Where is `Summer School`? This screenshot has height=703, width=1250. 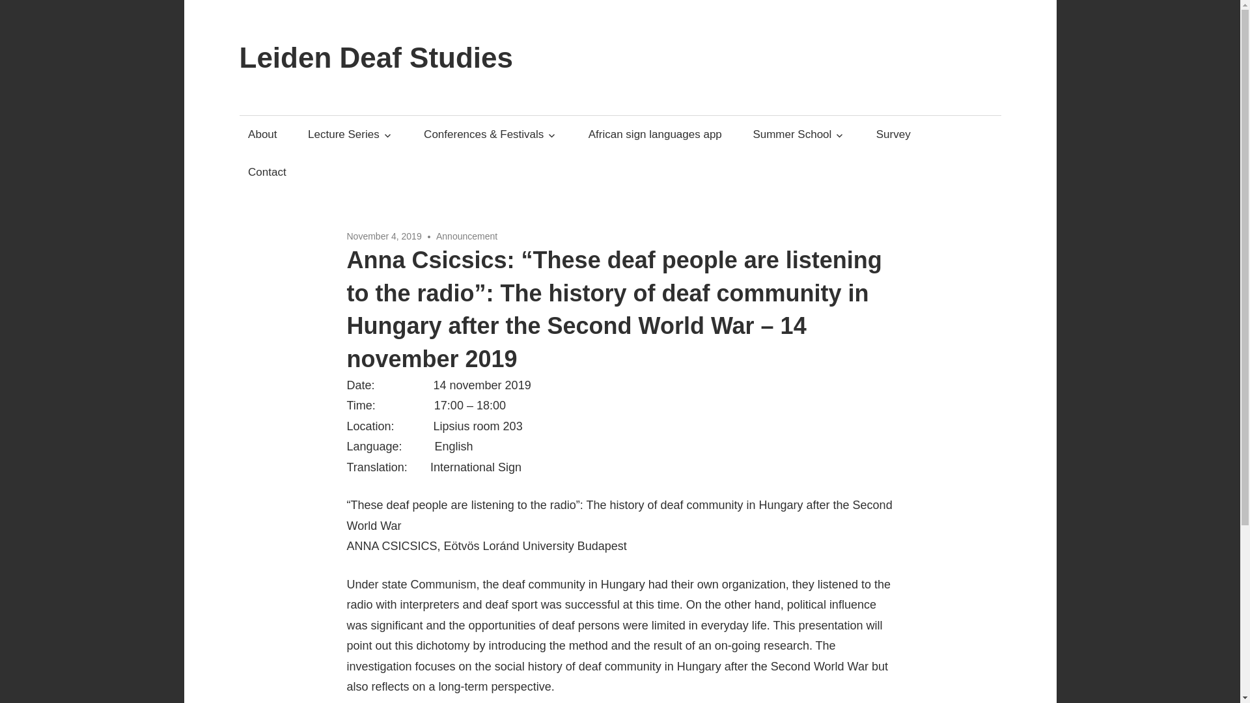
Summer School is located at coordinates (798, 134).